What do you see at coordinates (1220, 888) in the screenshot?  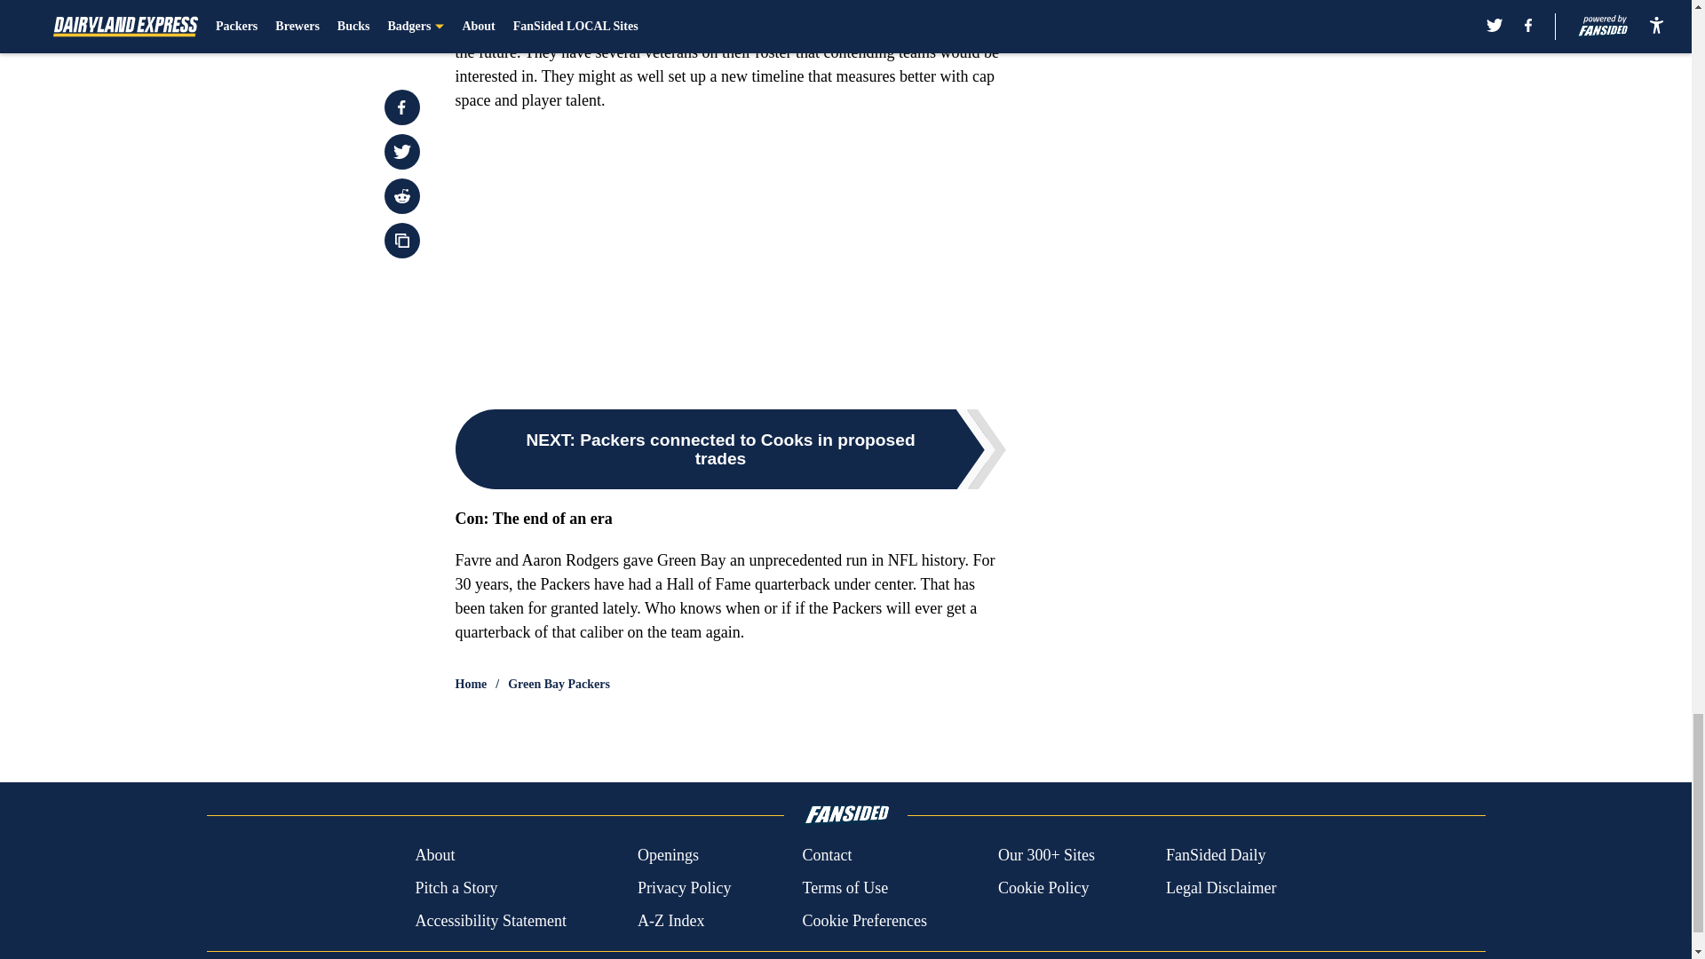 I see `Legal Disclaimer` at bounding box center [1220, 888].